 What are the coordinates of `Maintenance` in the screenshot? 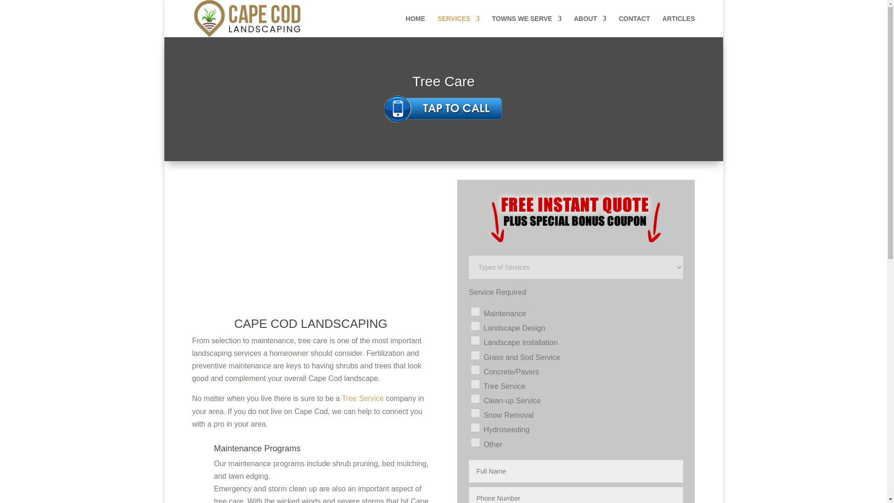 It's located at (475, 311).